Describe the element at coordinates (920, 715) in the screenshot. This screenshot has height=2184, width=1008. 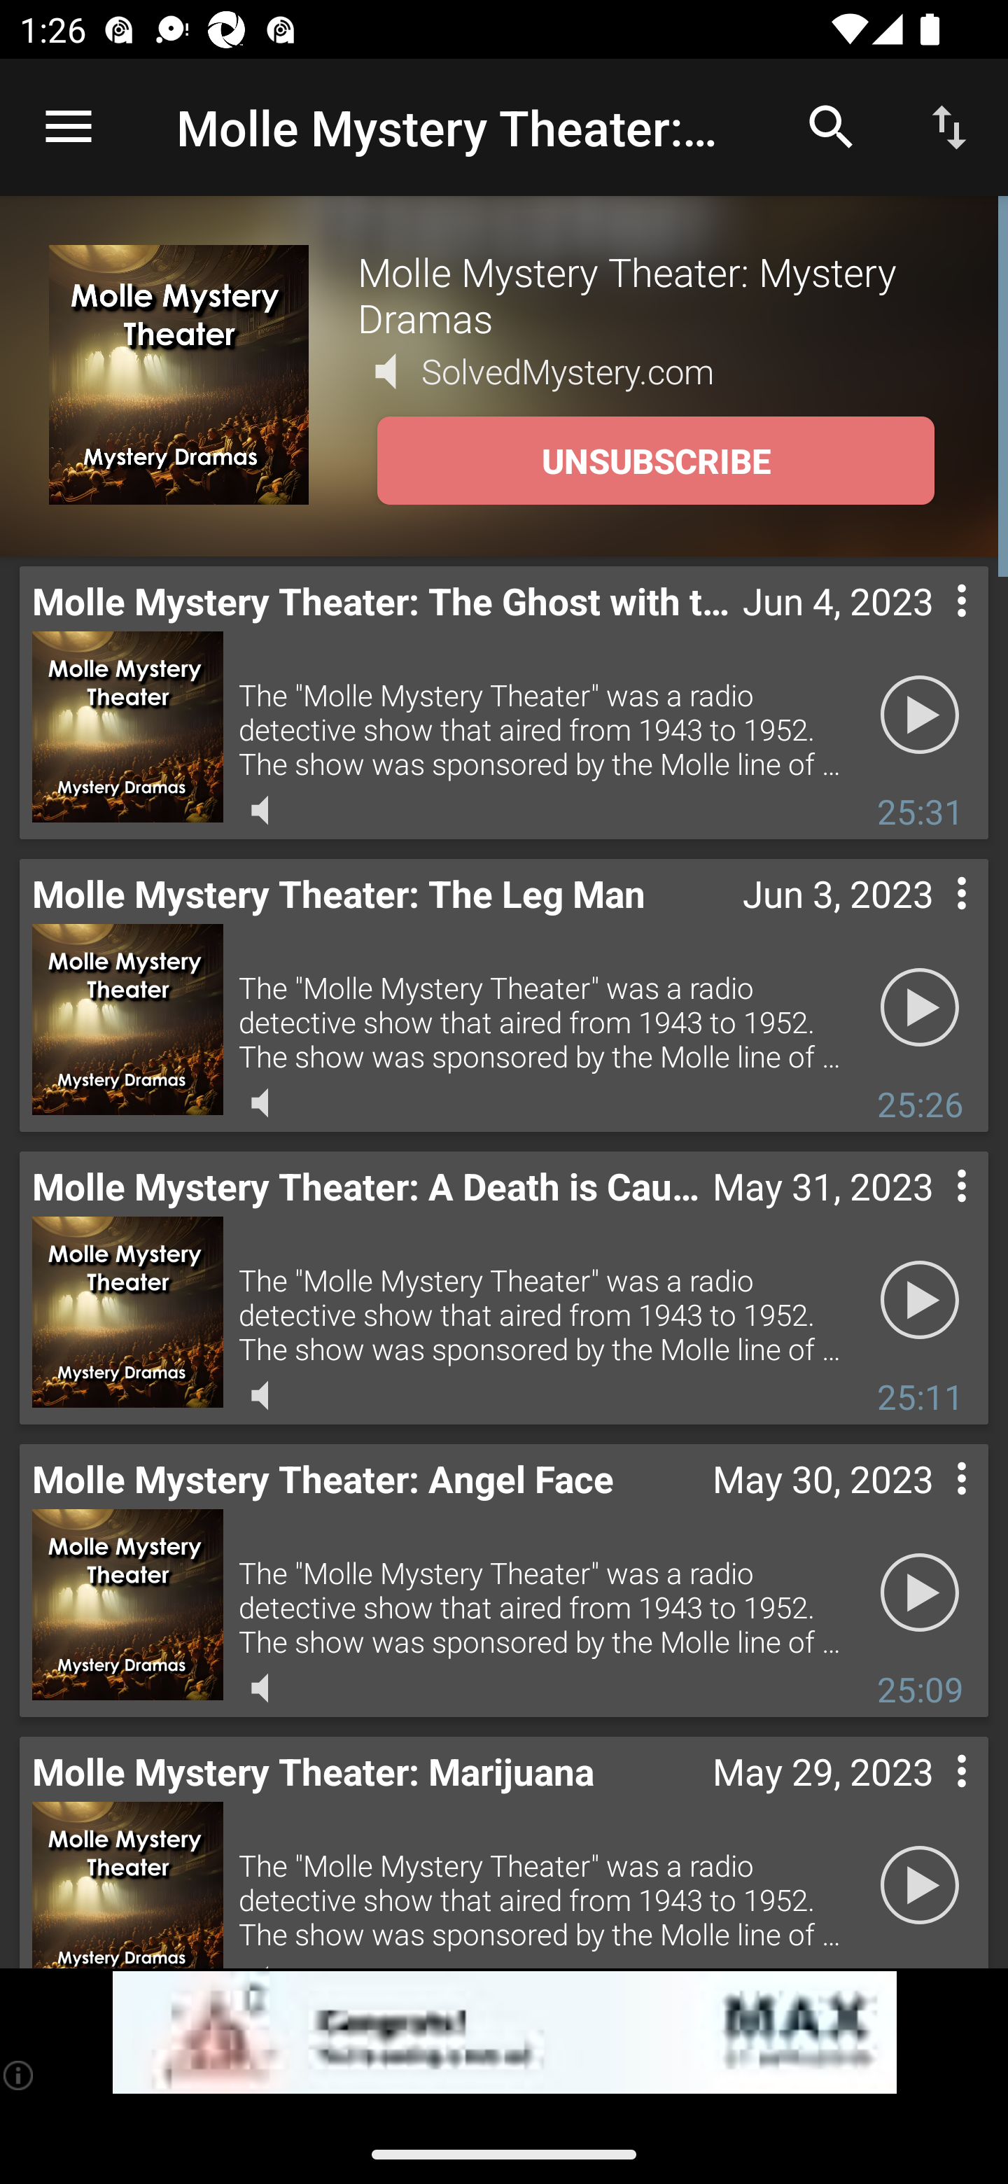
I see `Play` at that location.